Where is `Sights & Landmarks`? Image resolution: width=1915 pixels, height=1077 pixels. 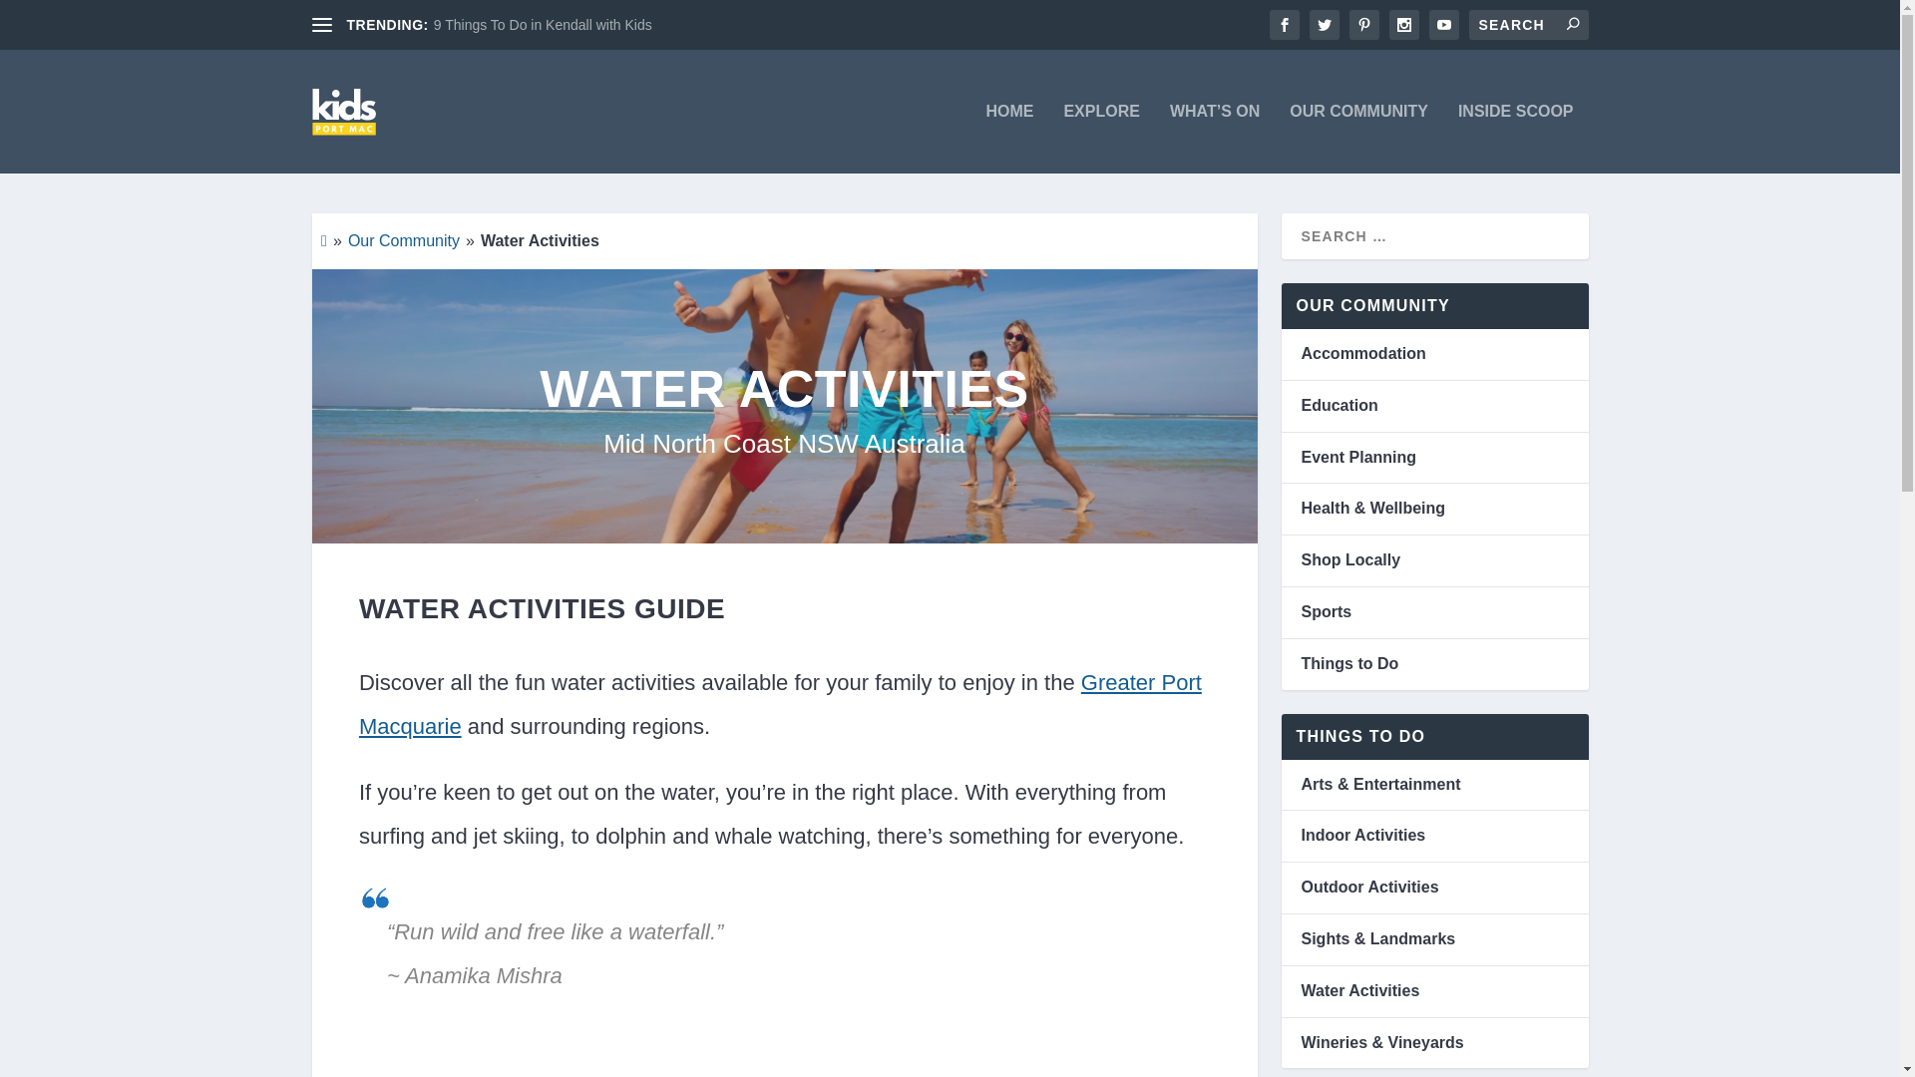 Sights & Landmarks is located at coordinates (1378, 939).